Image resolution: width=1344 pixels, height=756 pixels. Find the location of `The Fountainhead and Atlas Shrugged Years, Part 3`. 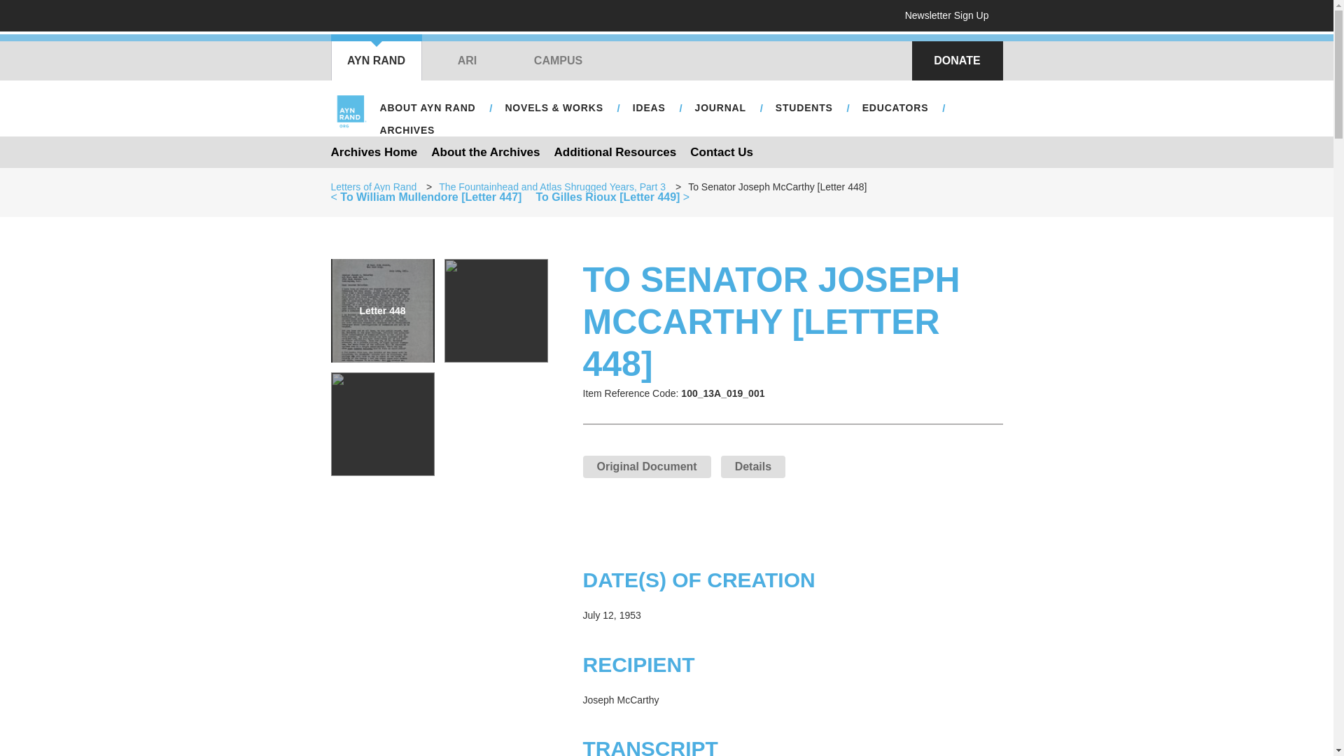

The Fountainhead and Atlas Shrugged Years, Part 3 is located at coordinates (552, 187).